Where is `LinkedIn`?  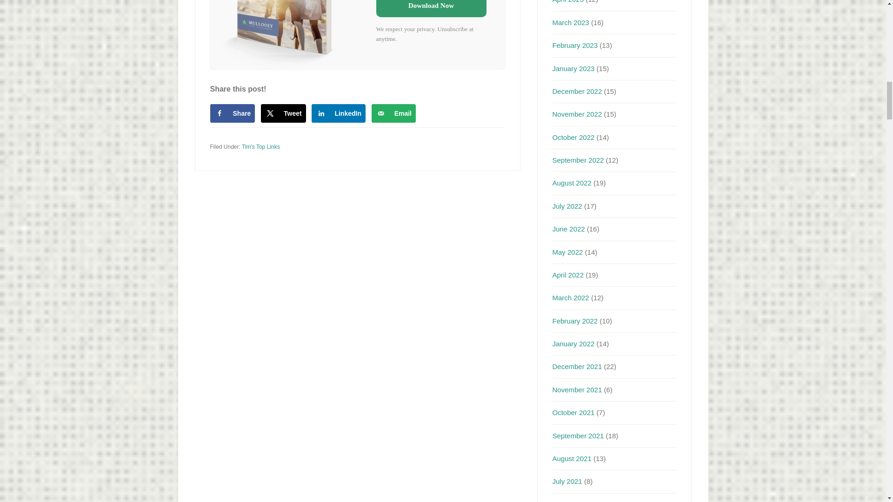
LinkedIn is located at coordinates (339, 113).